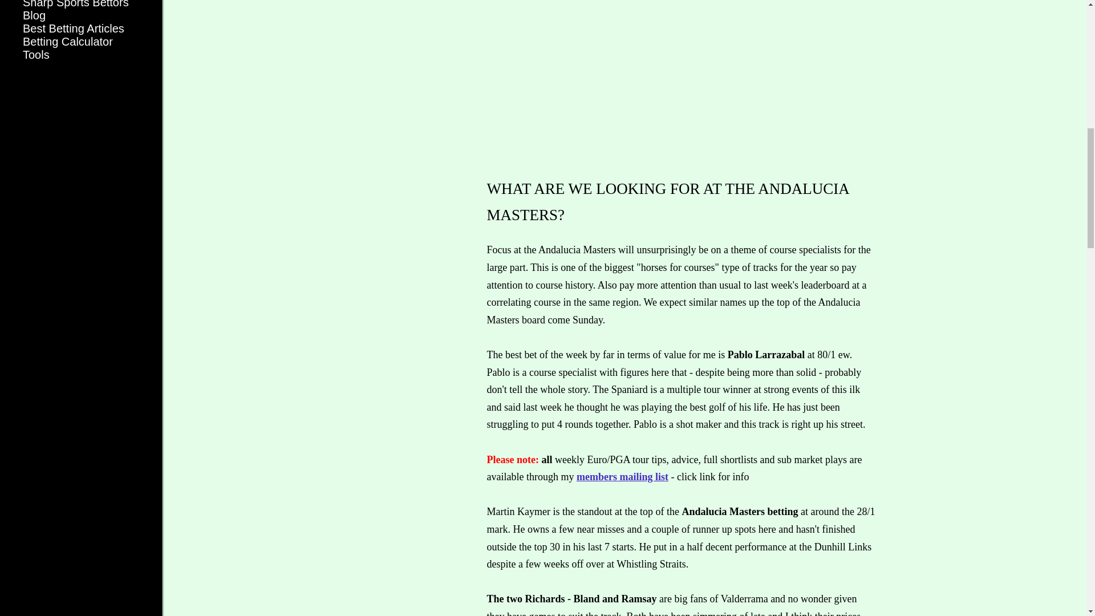 The height and width of the screenshot is (616, 1095). Describe the element at coordinates (76, 10) in the screenshot. I see `Sharp Sports Bettors Blog` at that location.